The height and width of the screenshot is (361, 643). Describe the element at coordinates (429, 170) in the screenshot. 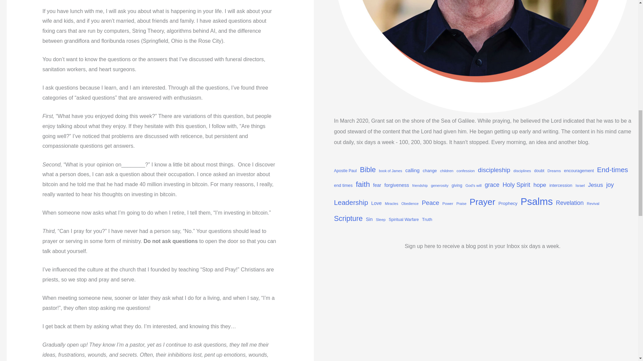

I see `change` at that location.